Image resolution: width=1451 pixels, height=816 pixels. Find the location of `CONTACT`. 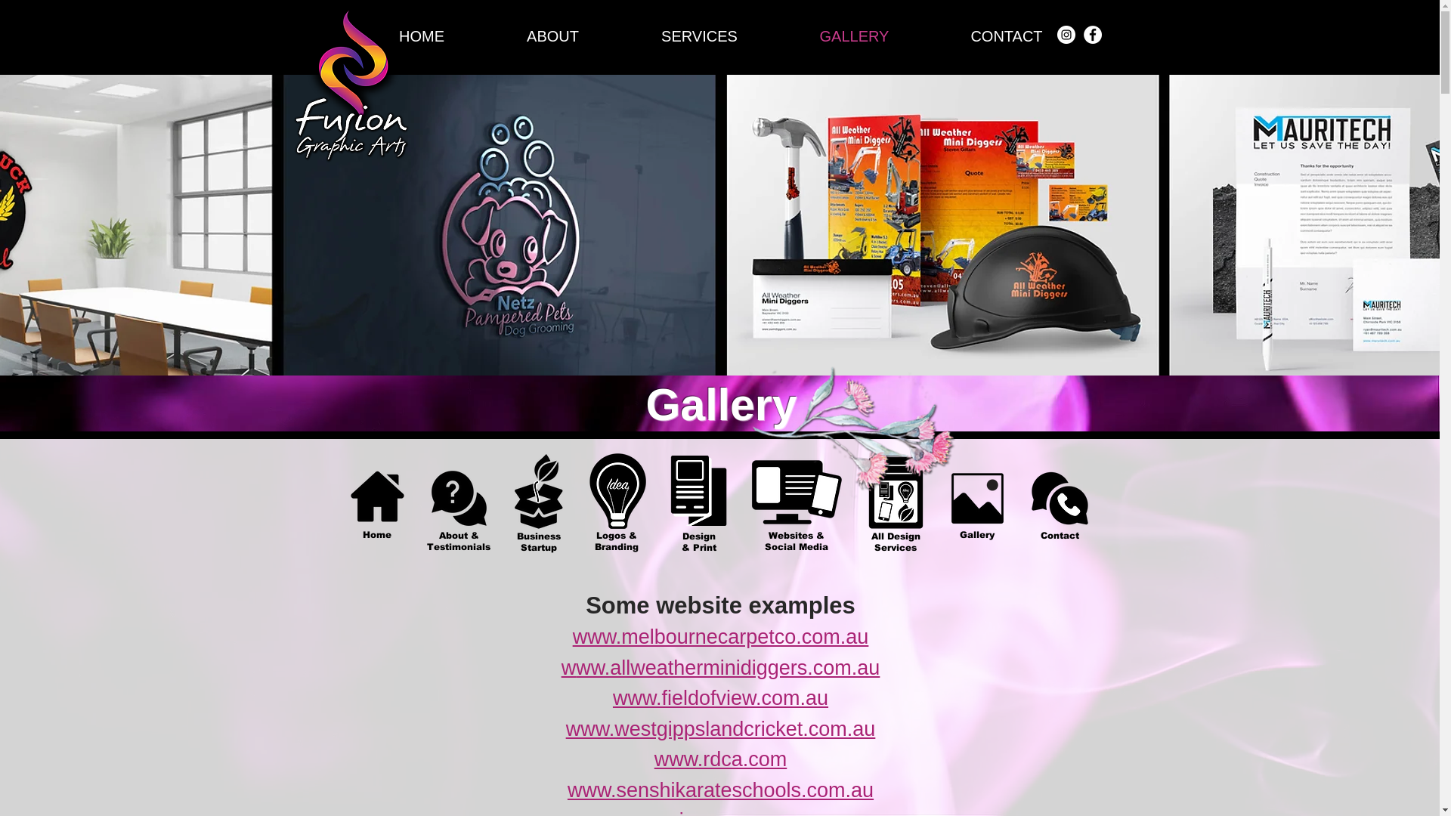

CONTACT is located at coordinates (1007, 36).